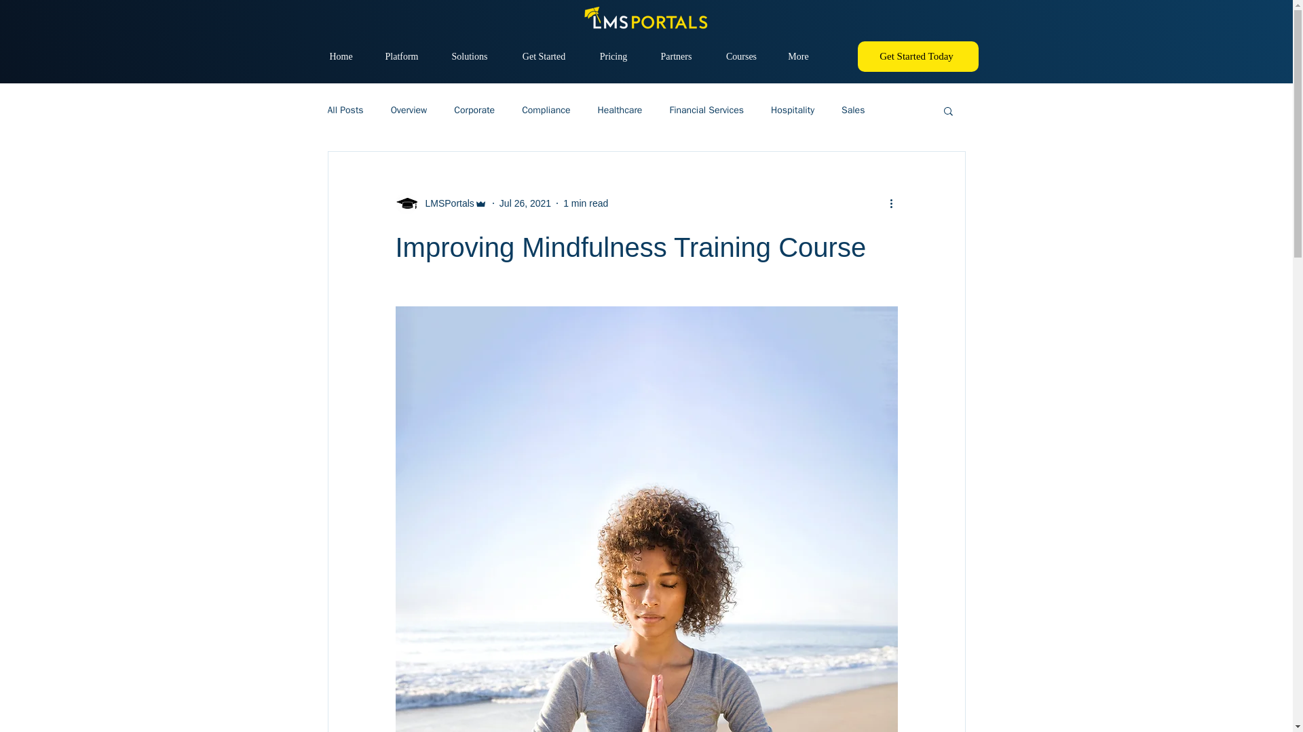 This screenshot has width=1303, height=732. What do you see at coordinates (706, 110) in the screenshot?
I see `Financial Services` at bounding box center [706, 110].